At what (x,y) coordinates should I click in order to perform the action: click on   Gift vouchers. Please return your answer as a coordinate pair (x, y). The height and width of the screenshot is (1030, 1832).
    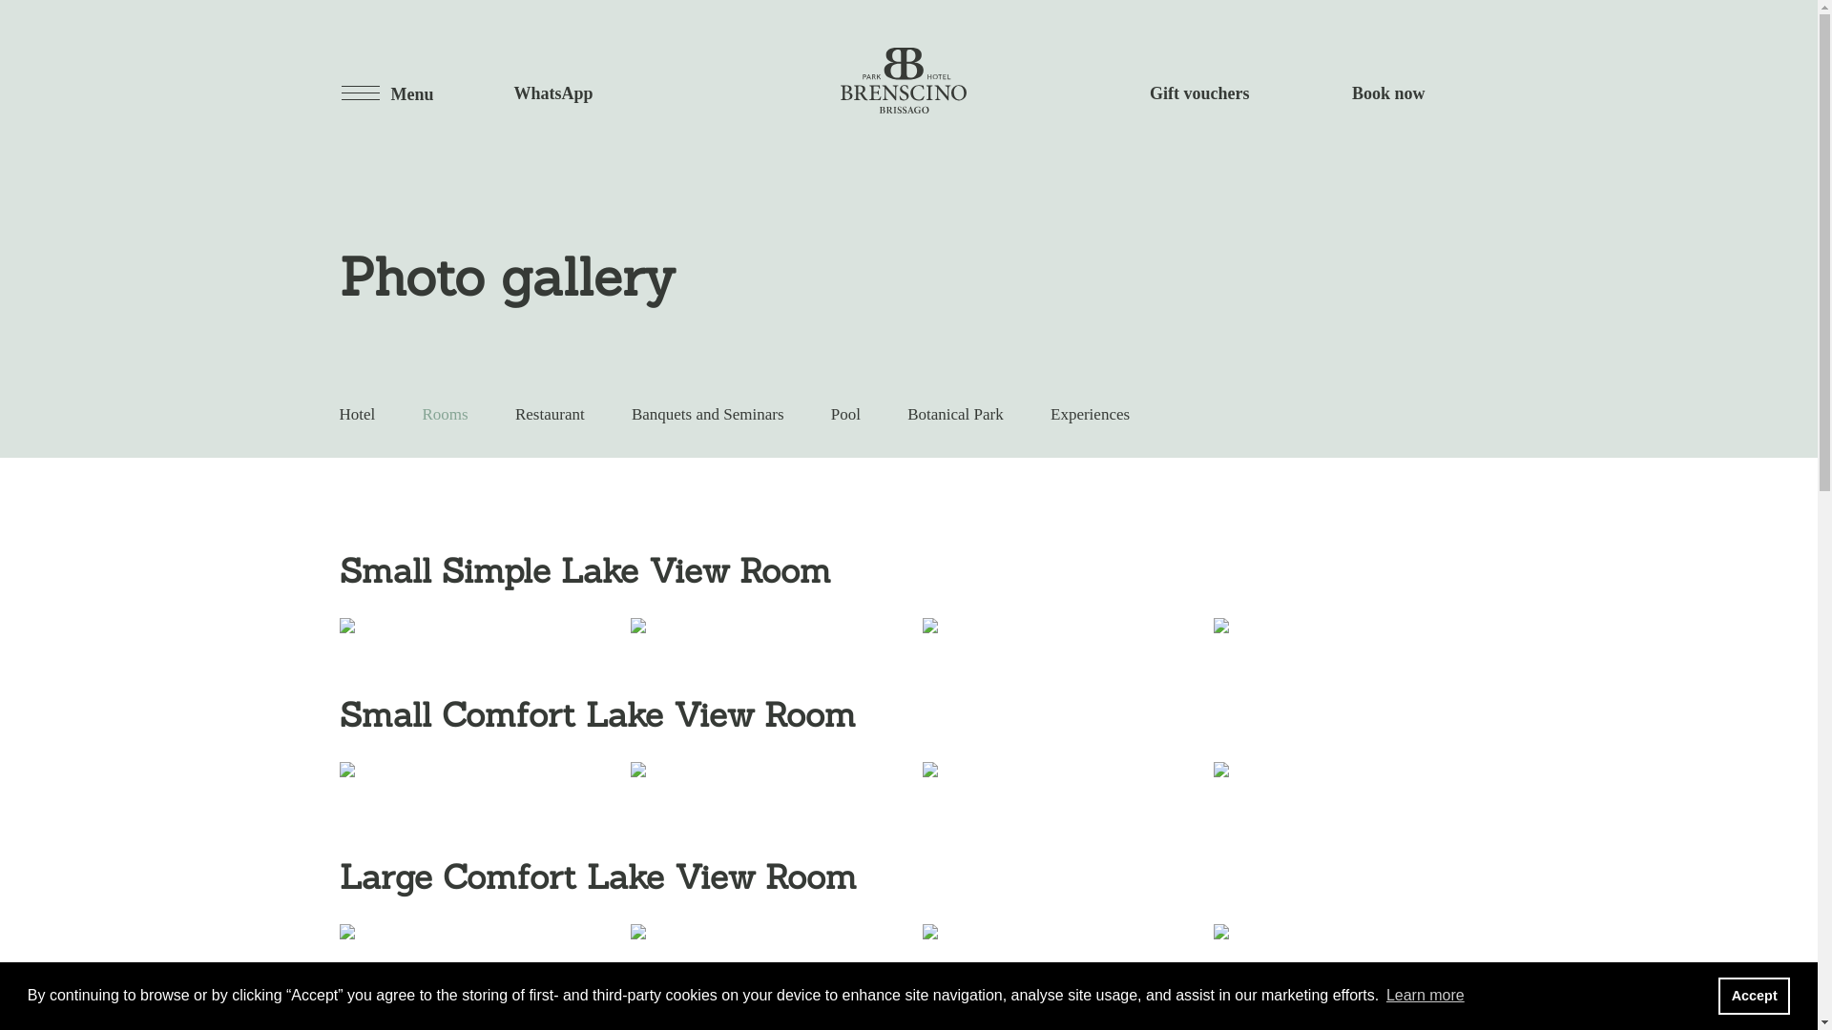
    Looking at the image, I should click on (1206, 93).